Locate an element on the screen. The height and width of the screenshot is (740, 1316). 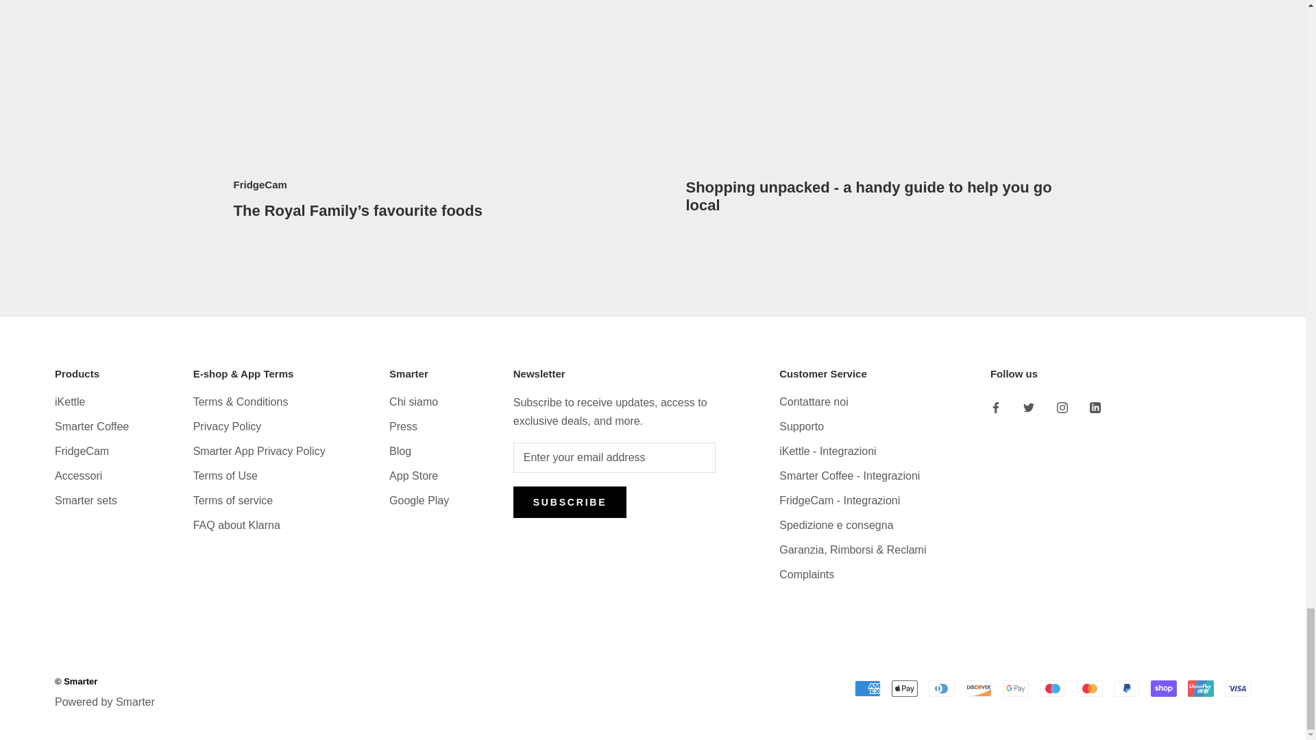
Visa is located at coordinates (1238, 688).